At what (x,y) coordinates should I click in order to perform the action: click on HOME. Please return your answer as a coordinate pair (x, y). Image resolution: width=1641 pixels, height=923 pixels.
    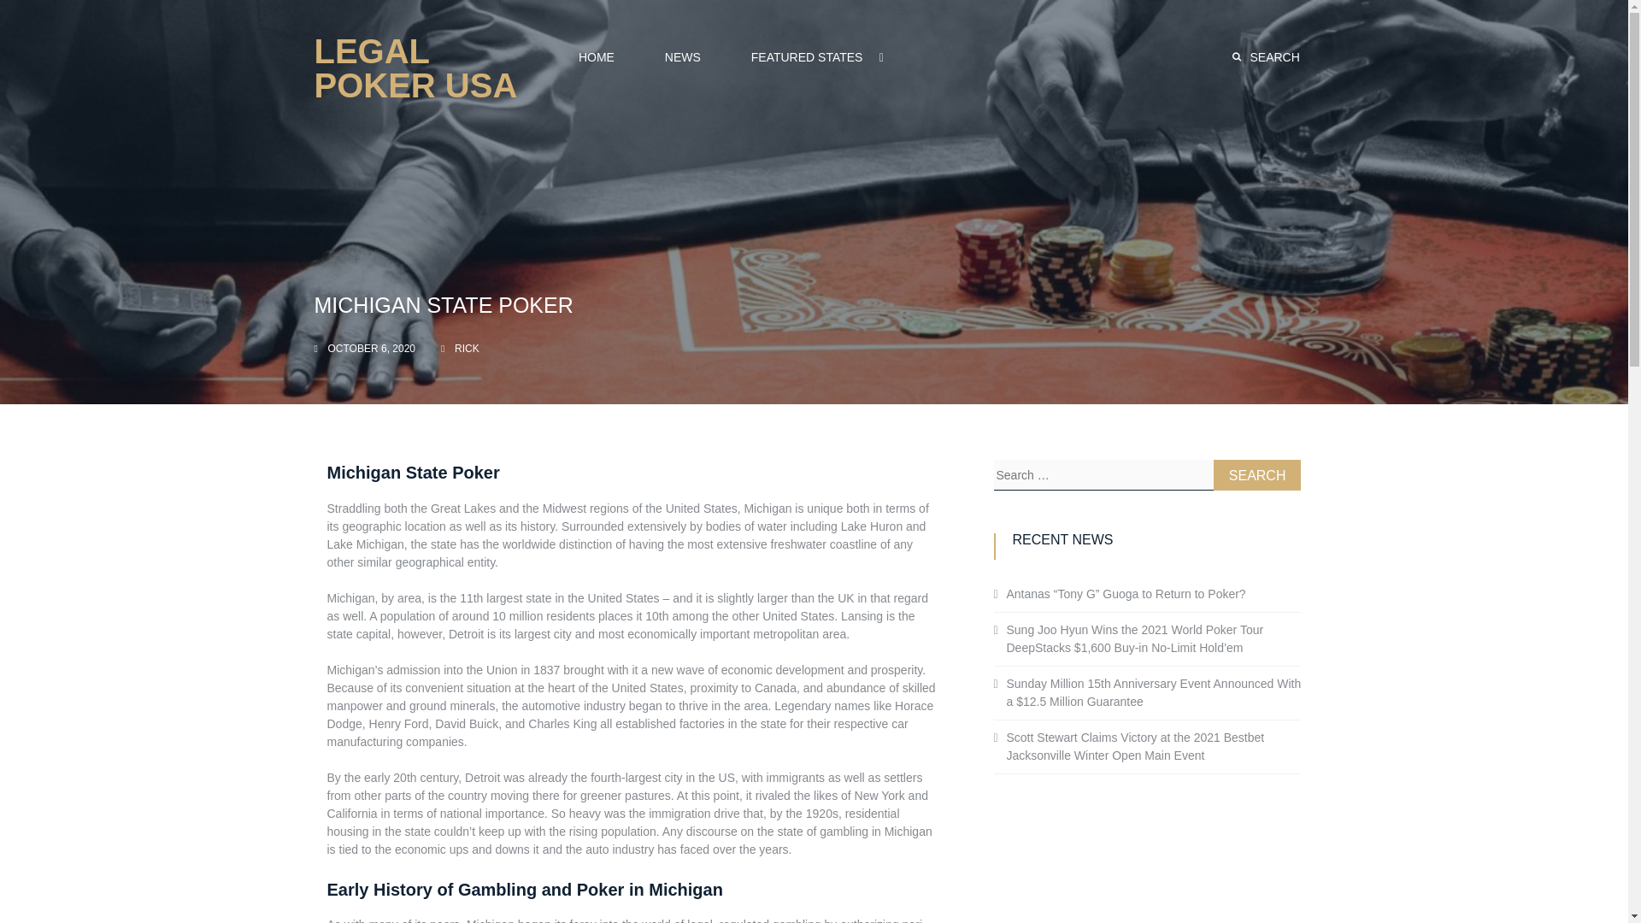
    Looking at the image, I should click on (597, 56).